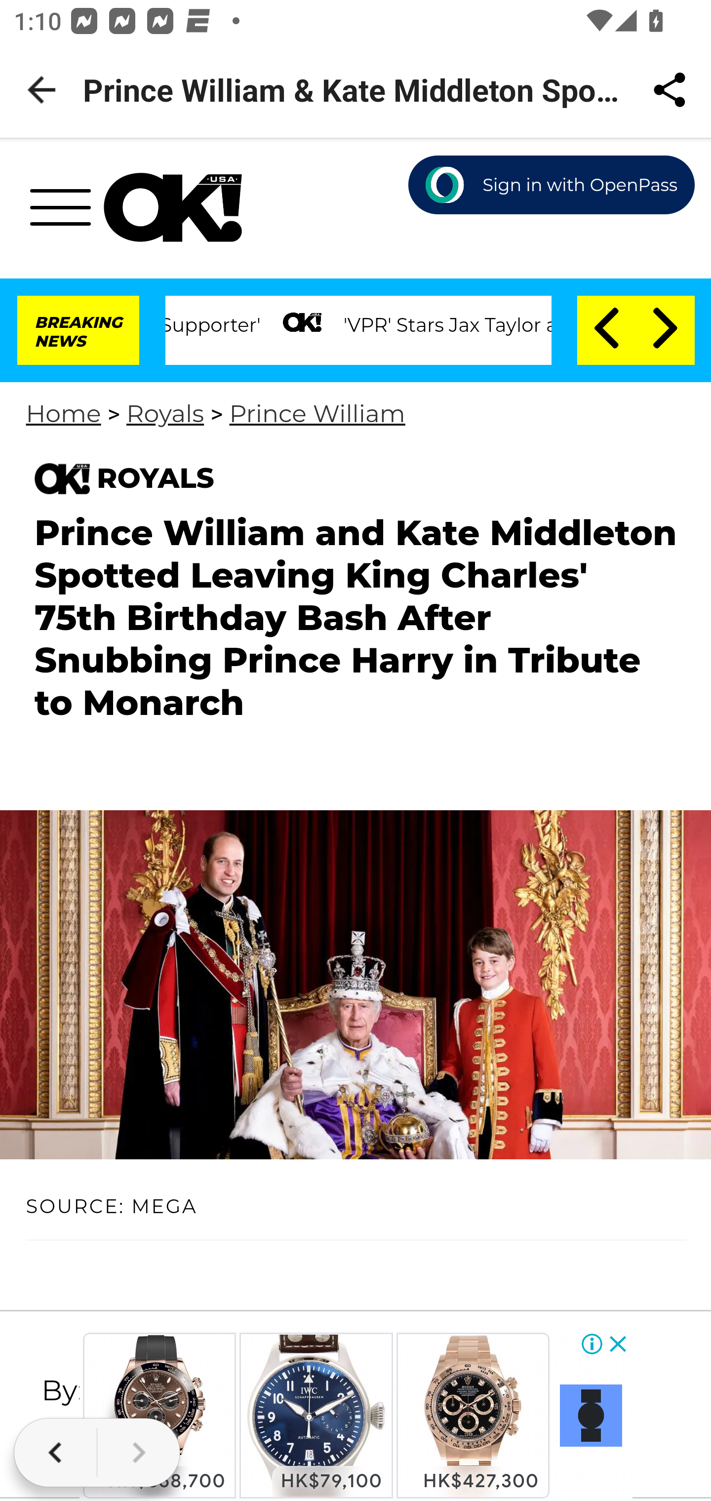  What do you see at coordinates (316, 1416) in the screenshot?
I see `HK$79,100` at bounding box center [316, 1416].